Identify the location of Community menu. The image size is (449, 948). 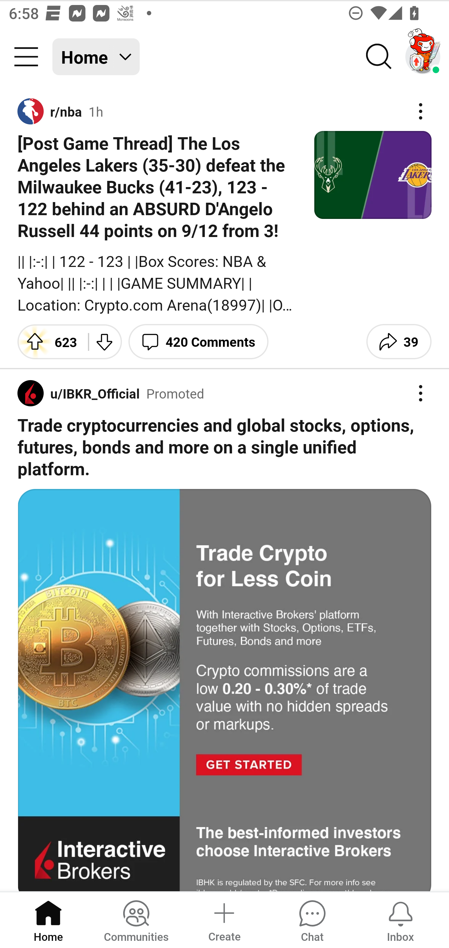
(26, 57).